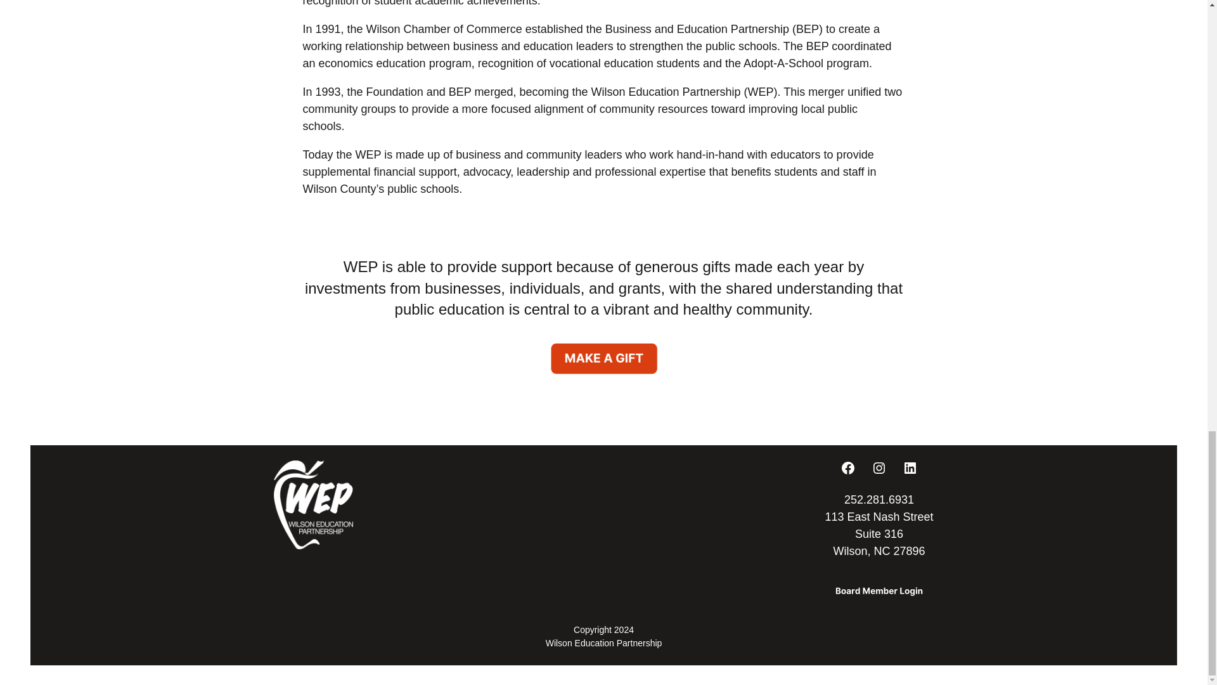  I want to click on Instagram, so click(879, 467).